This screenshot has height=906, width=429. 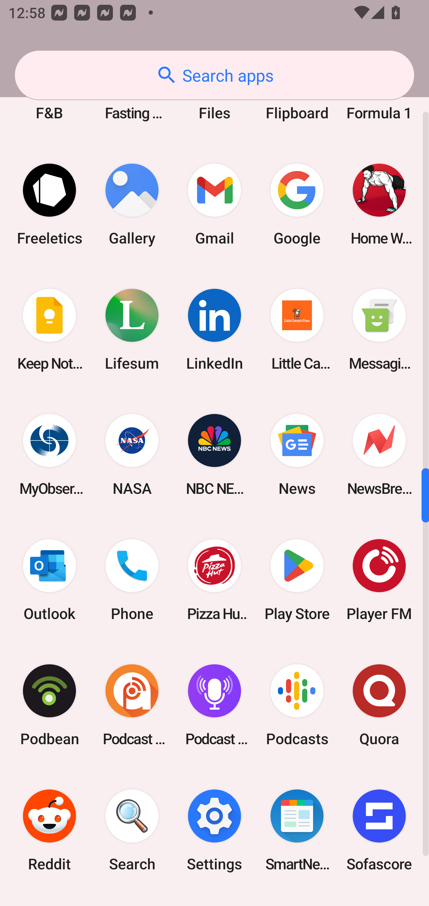 I want to click on Fasting Coach, so click(x=132, y=101).